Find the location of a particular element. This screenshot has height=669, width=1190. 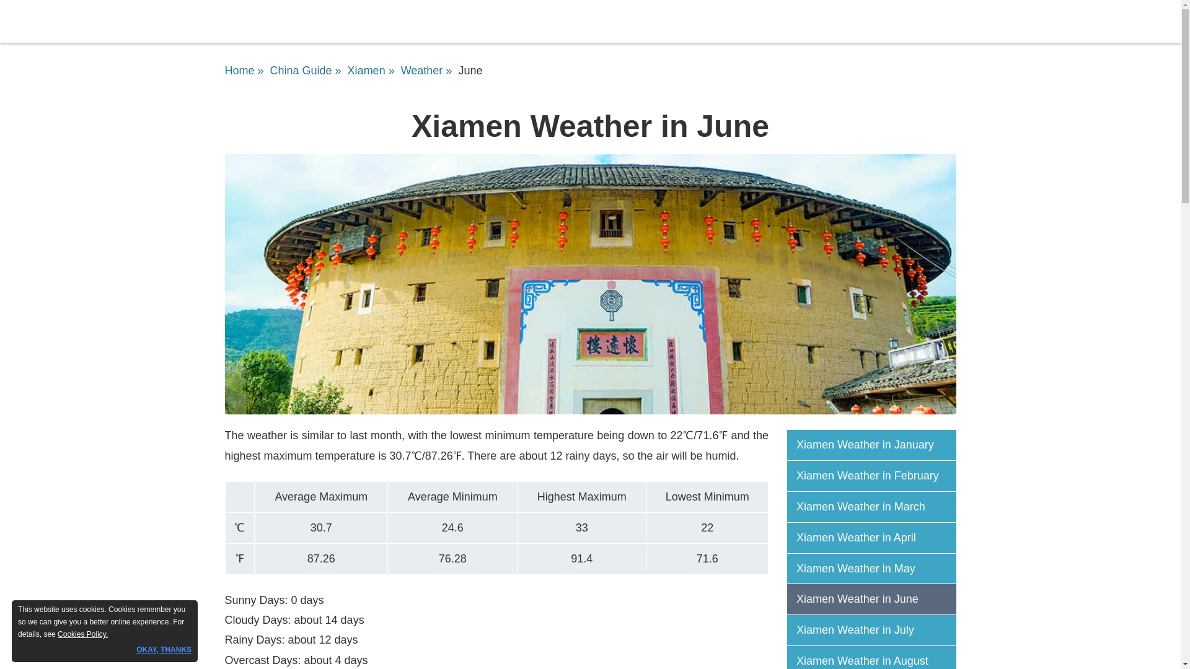

Xiamen Weather in June is located at coordinates (876, 598).